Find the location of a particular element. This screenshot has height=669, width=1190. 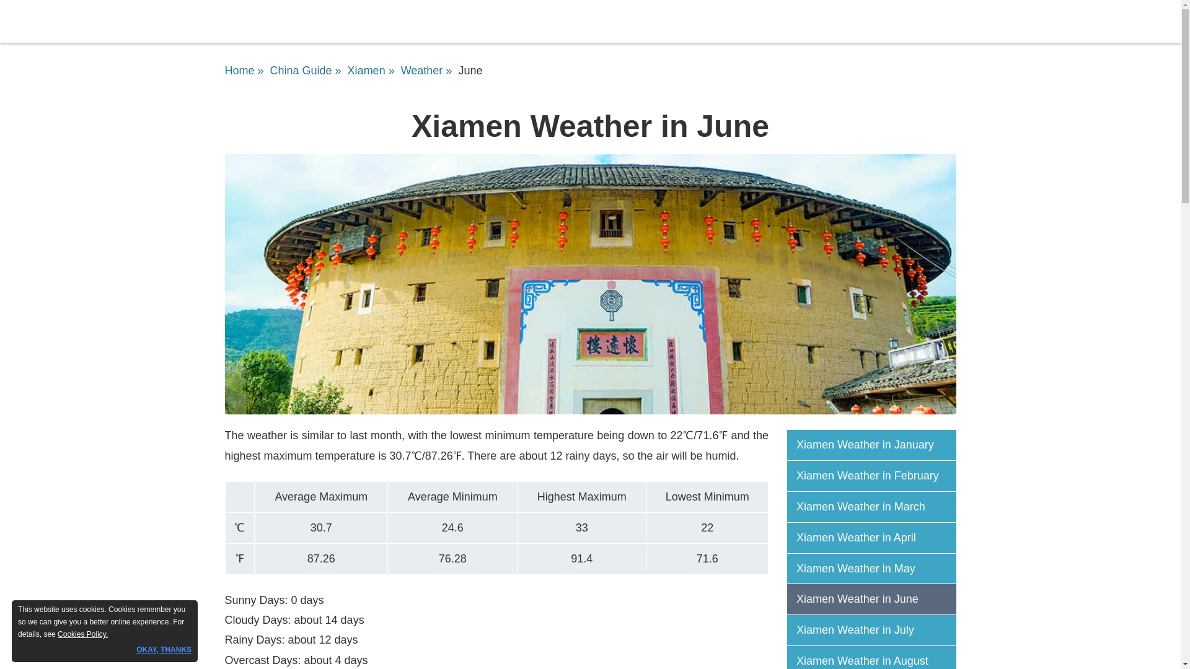

Xiamen Weather in June is located at coordinates (876, 598).